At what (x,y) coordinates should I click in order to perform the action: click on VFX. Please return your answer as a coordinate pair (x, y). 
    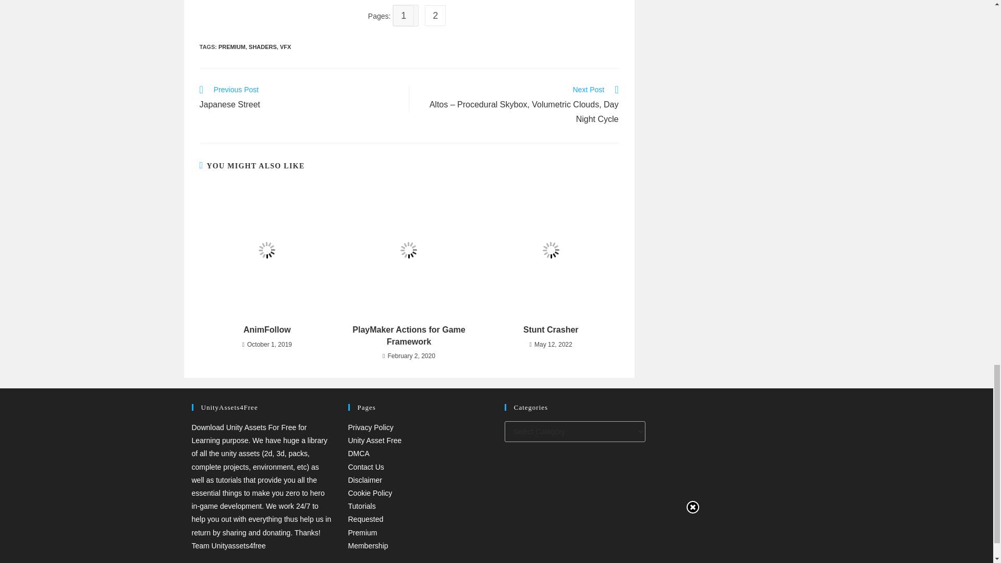
    Looking at the image, I should click on (298, 99).